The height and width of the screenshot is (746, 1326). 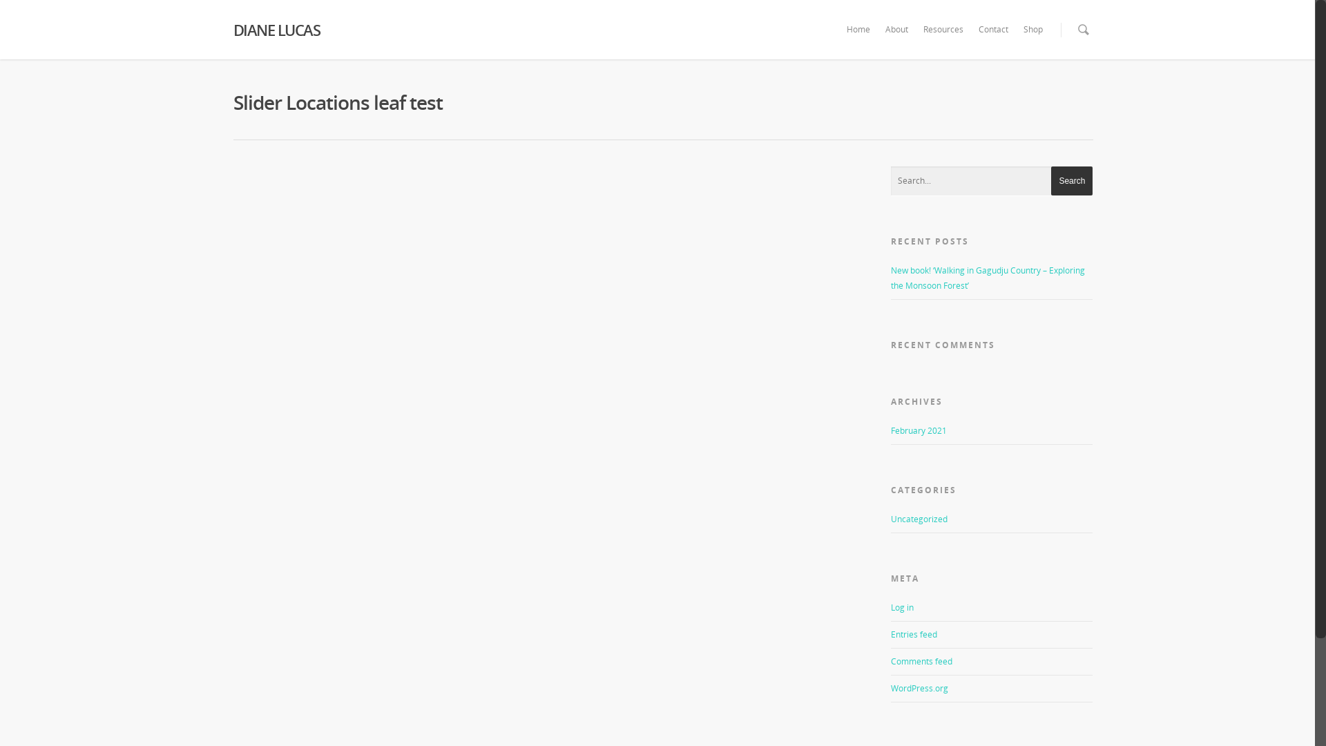 I want to click on Resources, so click(x=943, y=39).